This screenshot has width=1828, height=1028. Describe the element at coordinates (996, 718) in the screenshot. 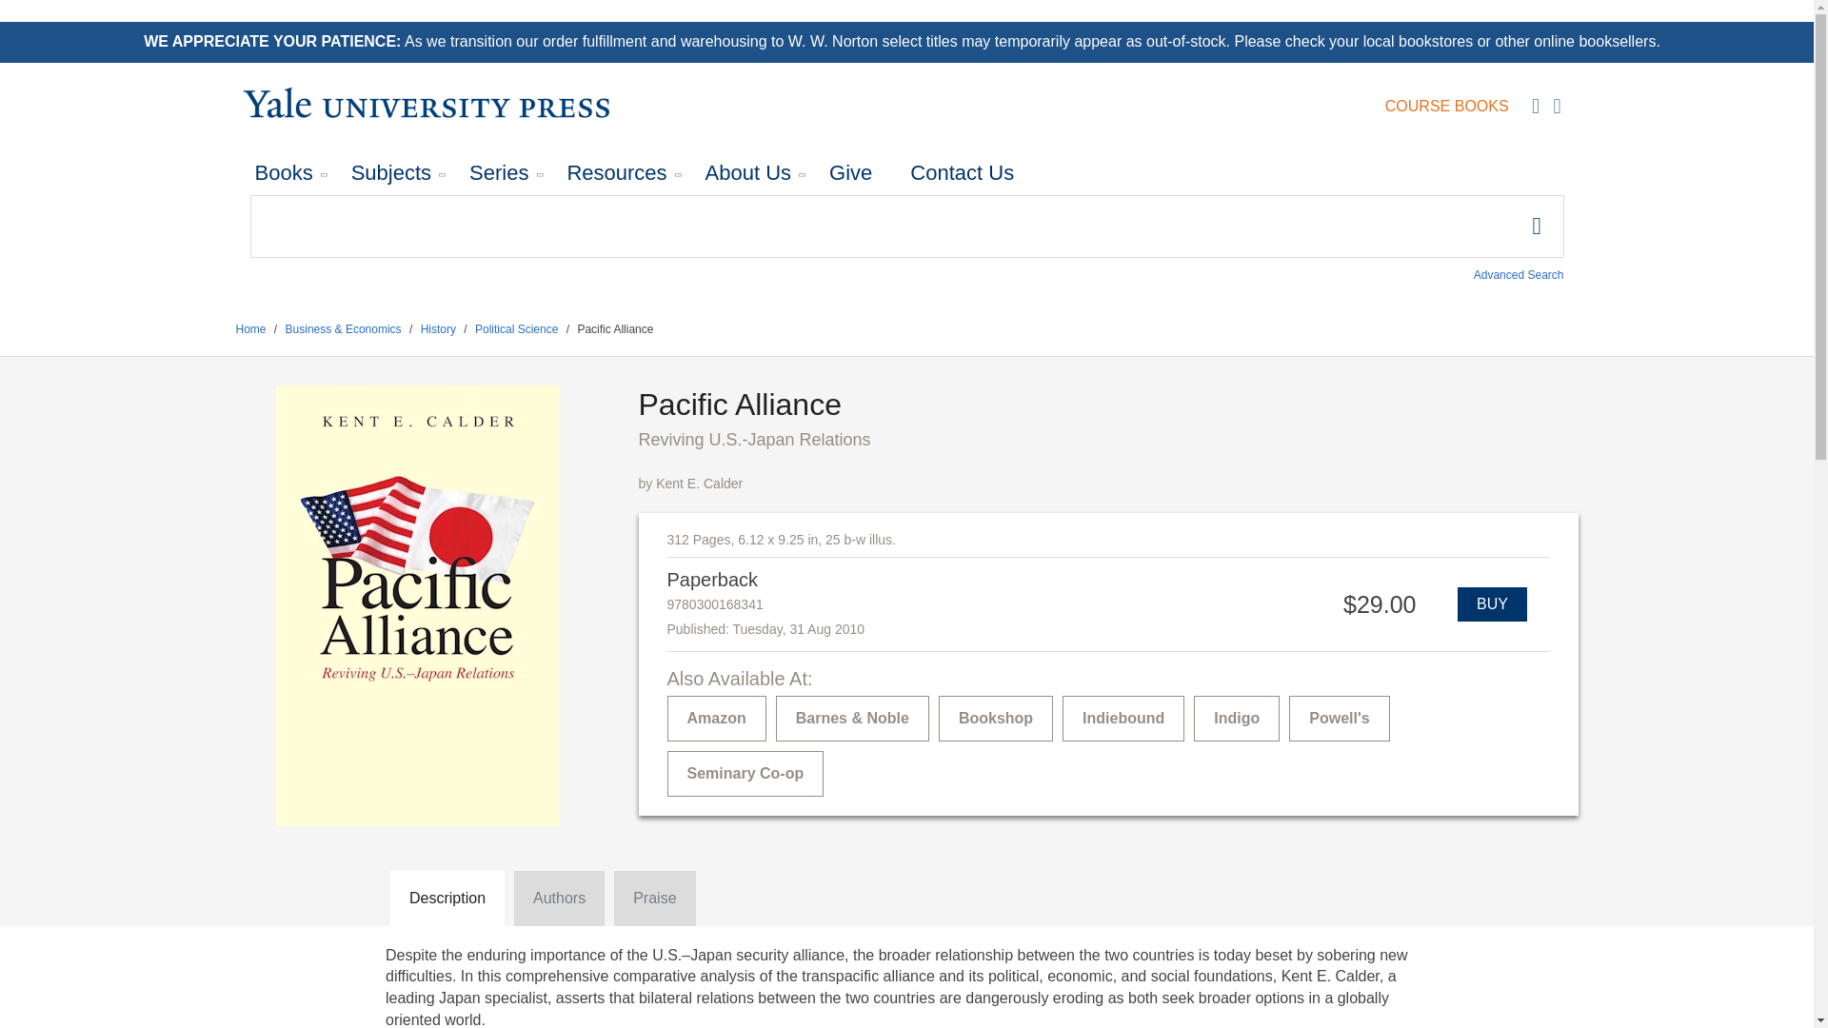

I see `Bookshop` at that location.